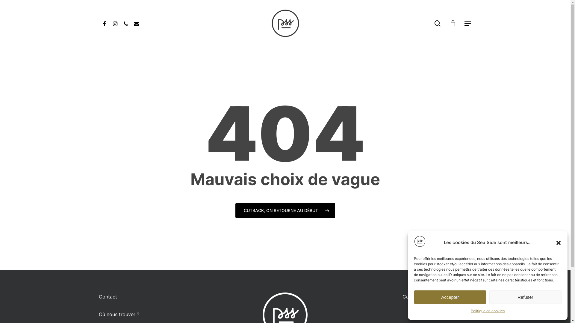 This screenshot has height=323, width=575. I want to click on Contact, so click(108, 297).